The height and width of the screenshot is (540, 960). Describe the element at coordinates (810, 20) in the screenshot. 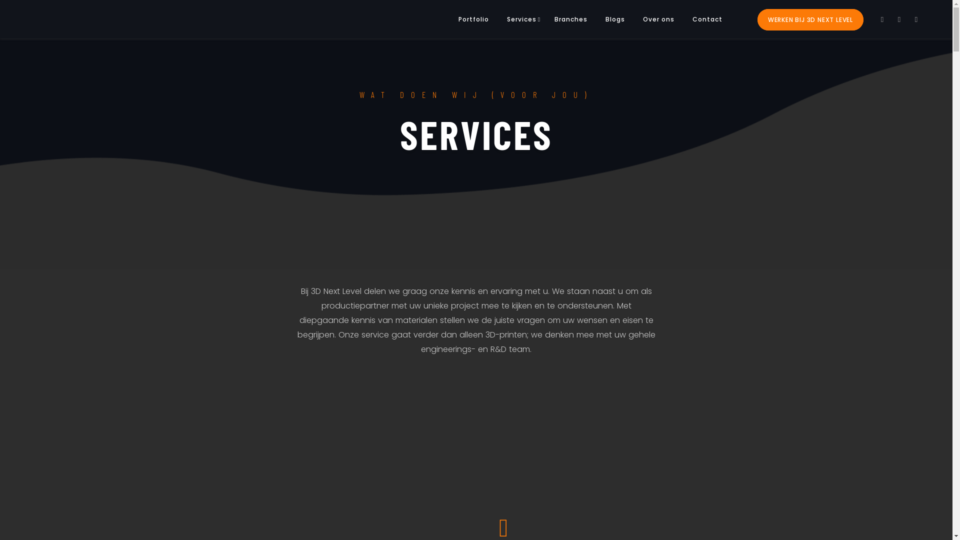

I see `WERKEN BIJ 3D NEXT LEVEL` at that location.